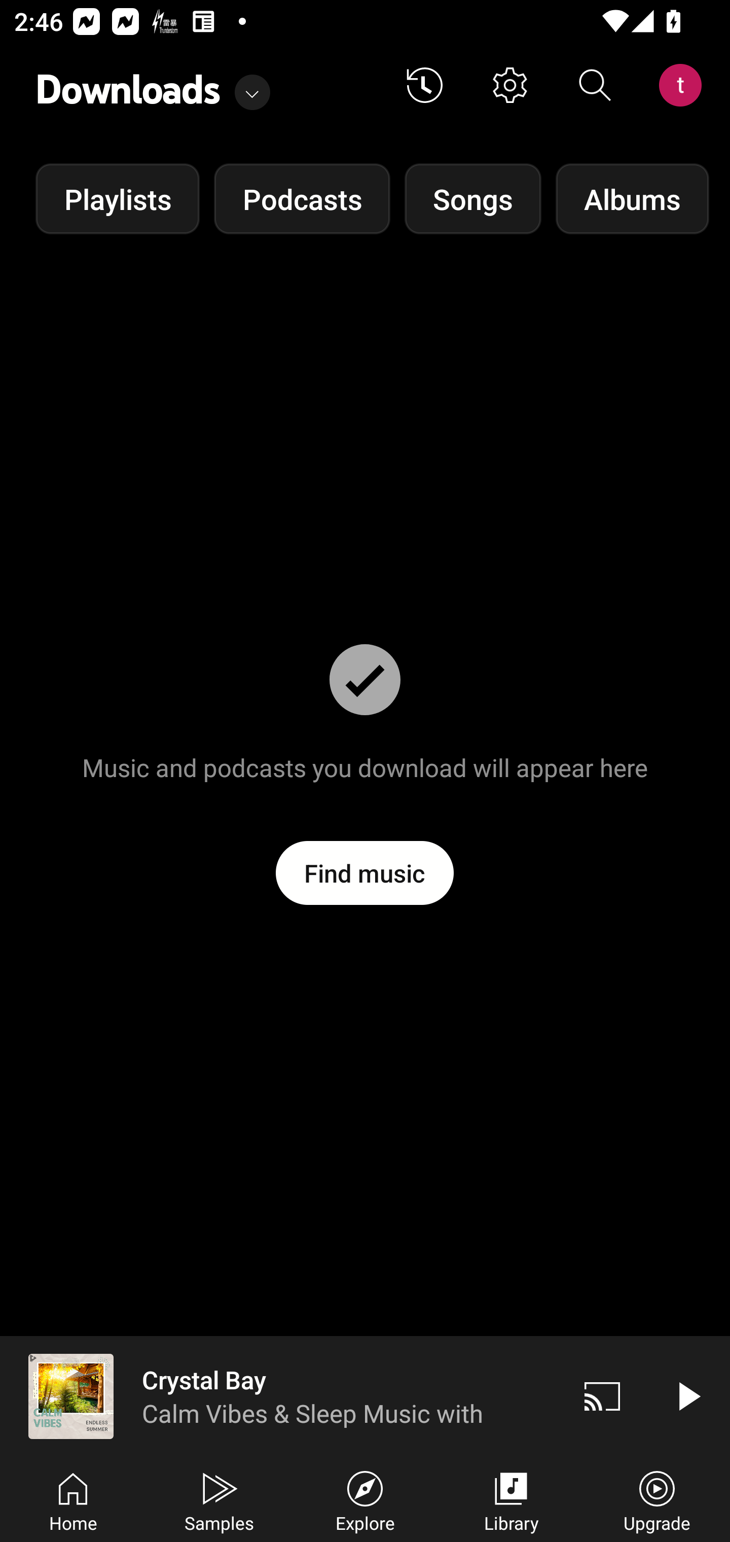  I want to click on Cast. Disconnected, so click(602, 1396).